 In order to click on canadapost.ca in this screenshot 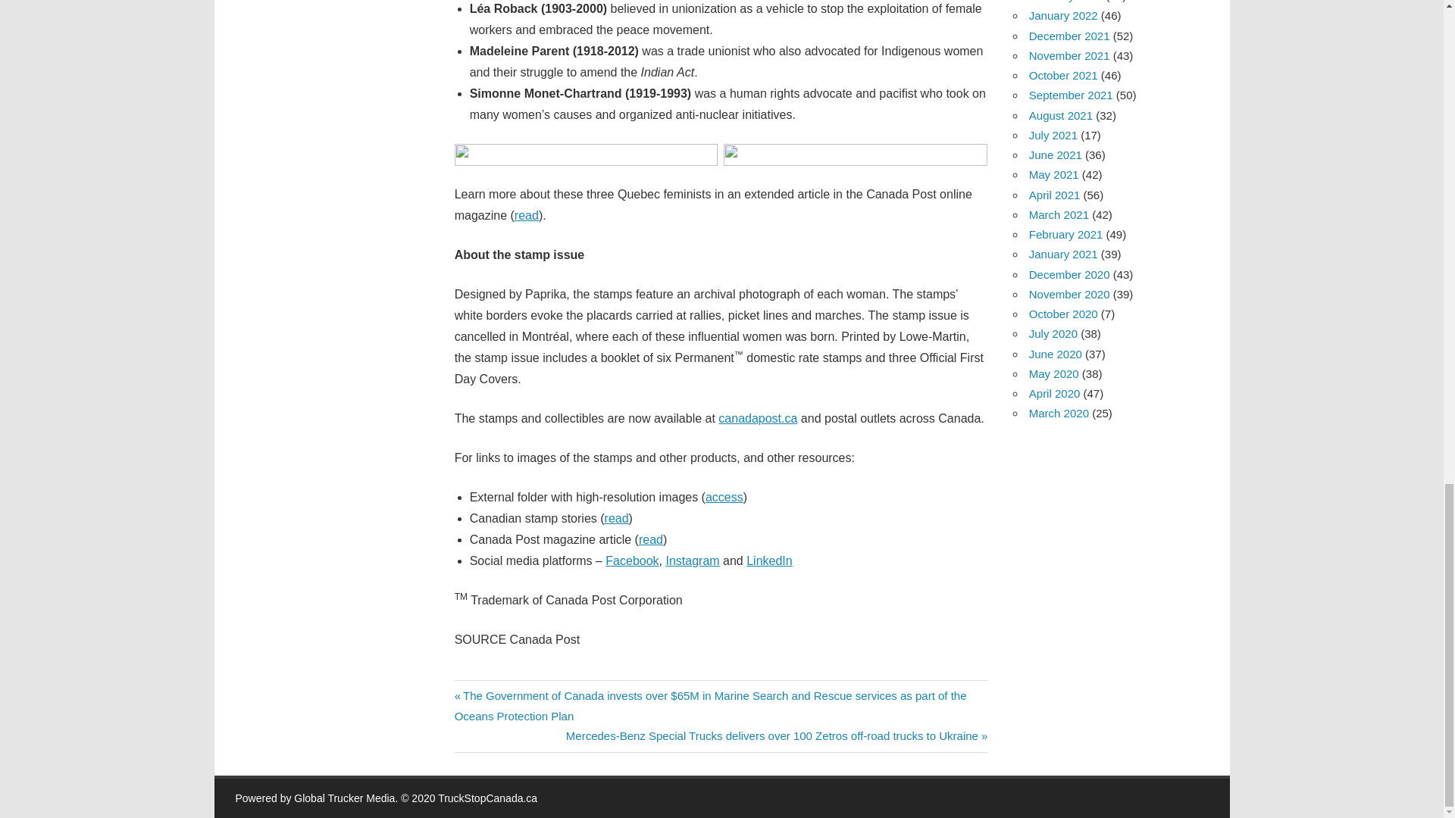, I will do `click(758, 418)`.